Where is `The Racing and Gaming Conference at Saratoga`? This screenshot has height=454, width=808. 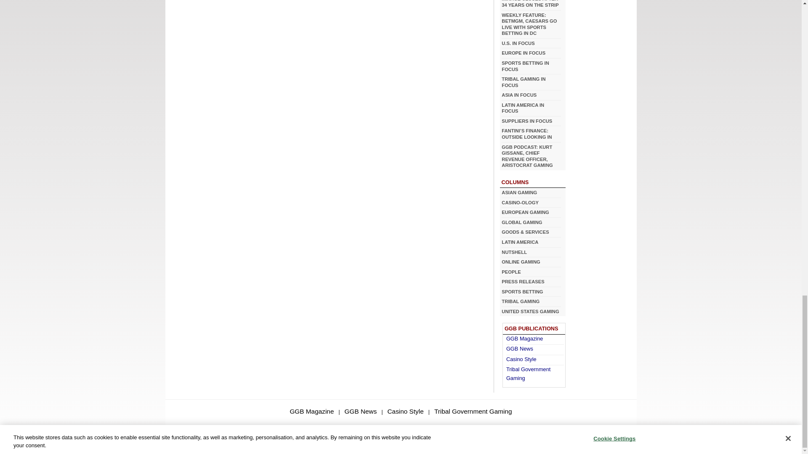
The Racing and Gaming Conference at Saratoga is located at coordinates (540, 24).